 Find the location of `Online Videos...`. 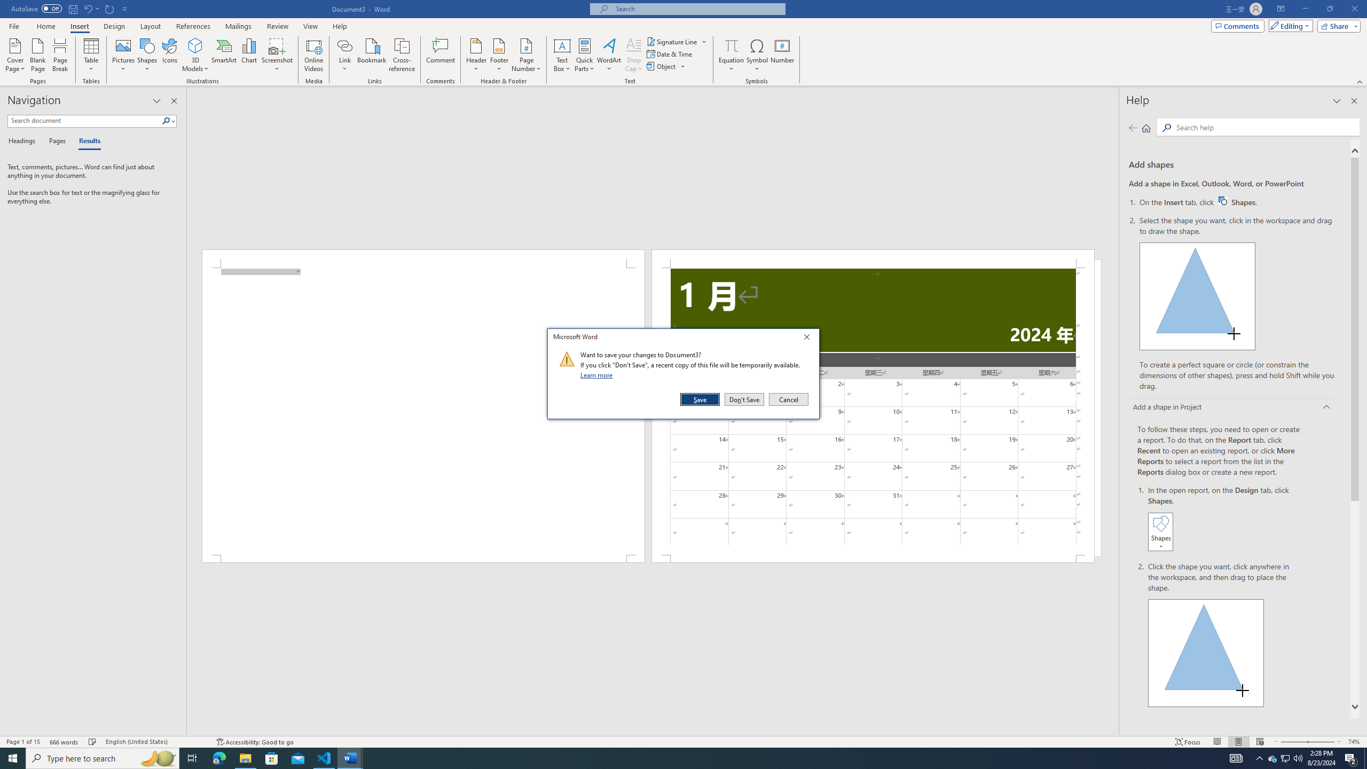

Online Videos... is located at coordinates (313, 55).